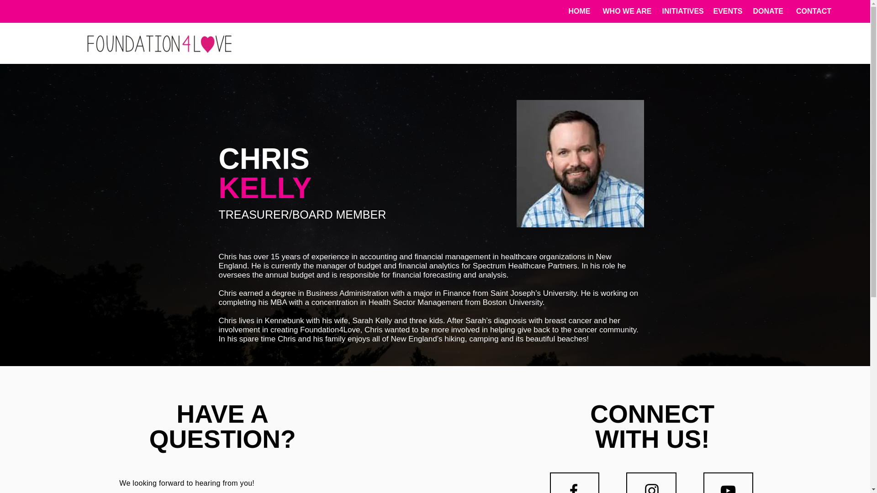 The width and height of the screenshot is (877, 493). Describe the element at coordinates (578, 11) in the screenshot. I see `HOME` at that location.